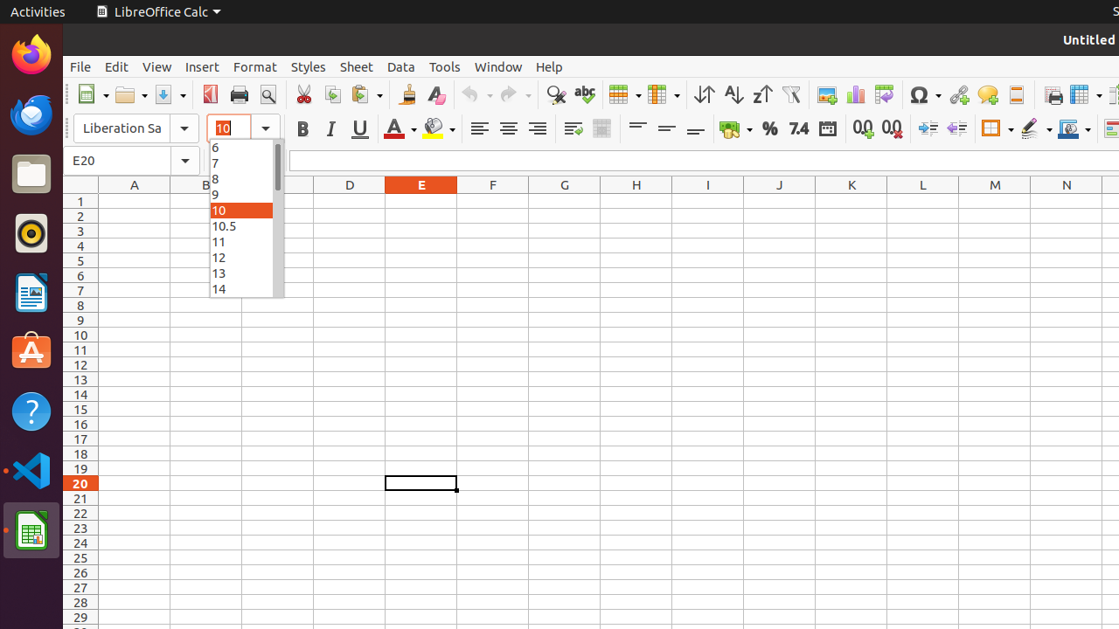 Image resolution: width=1119 pixels, height=629 pixels. What do you see at coordinates (131, 94) in the screenshot?
I see `Open` at bounding box center [131, 94].